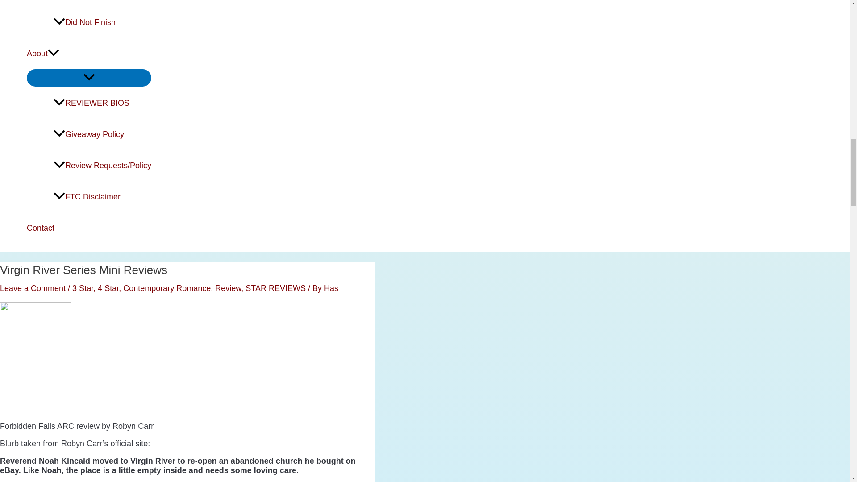 This screenshot has height=482, width=857. I want to click on Menu Toggle, so click(89, 78).